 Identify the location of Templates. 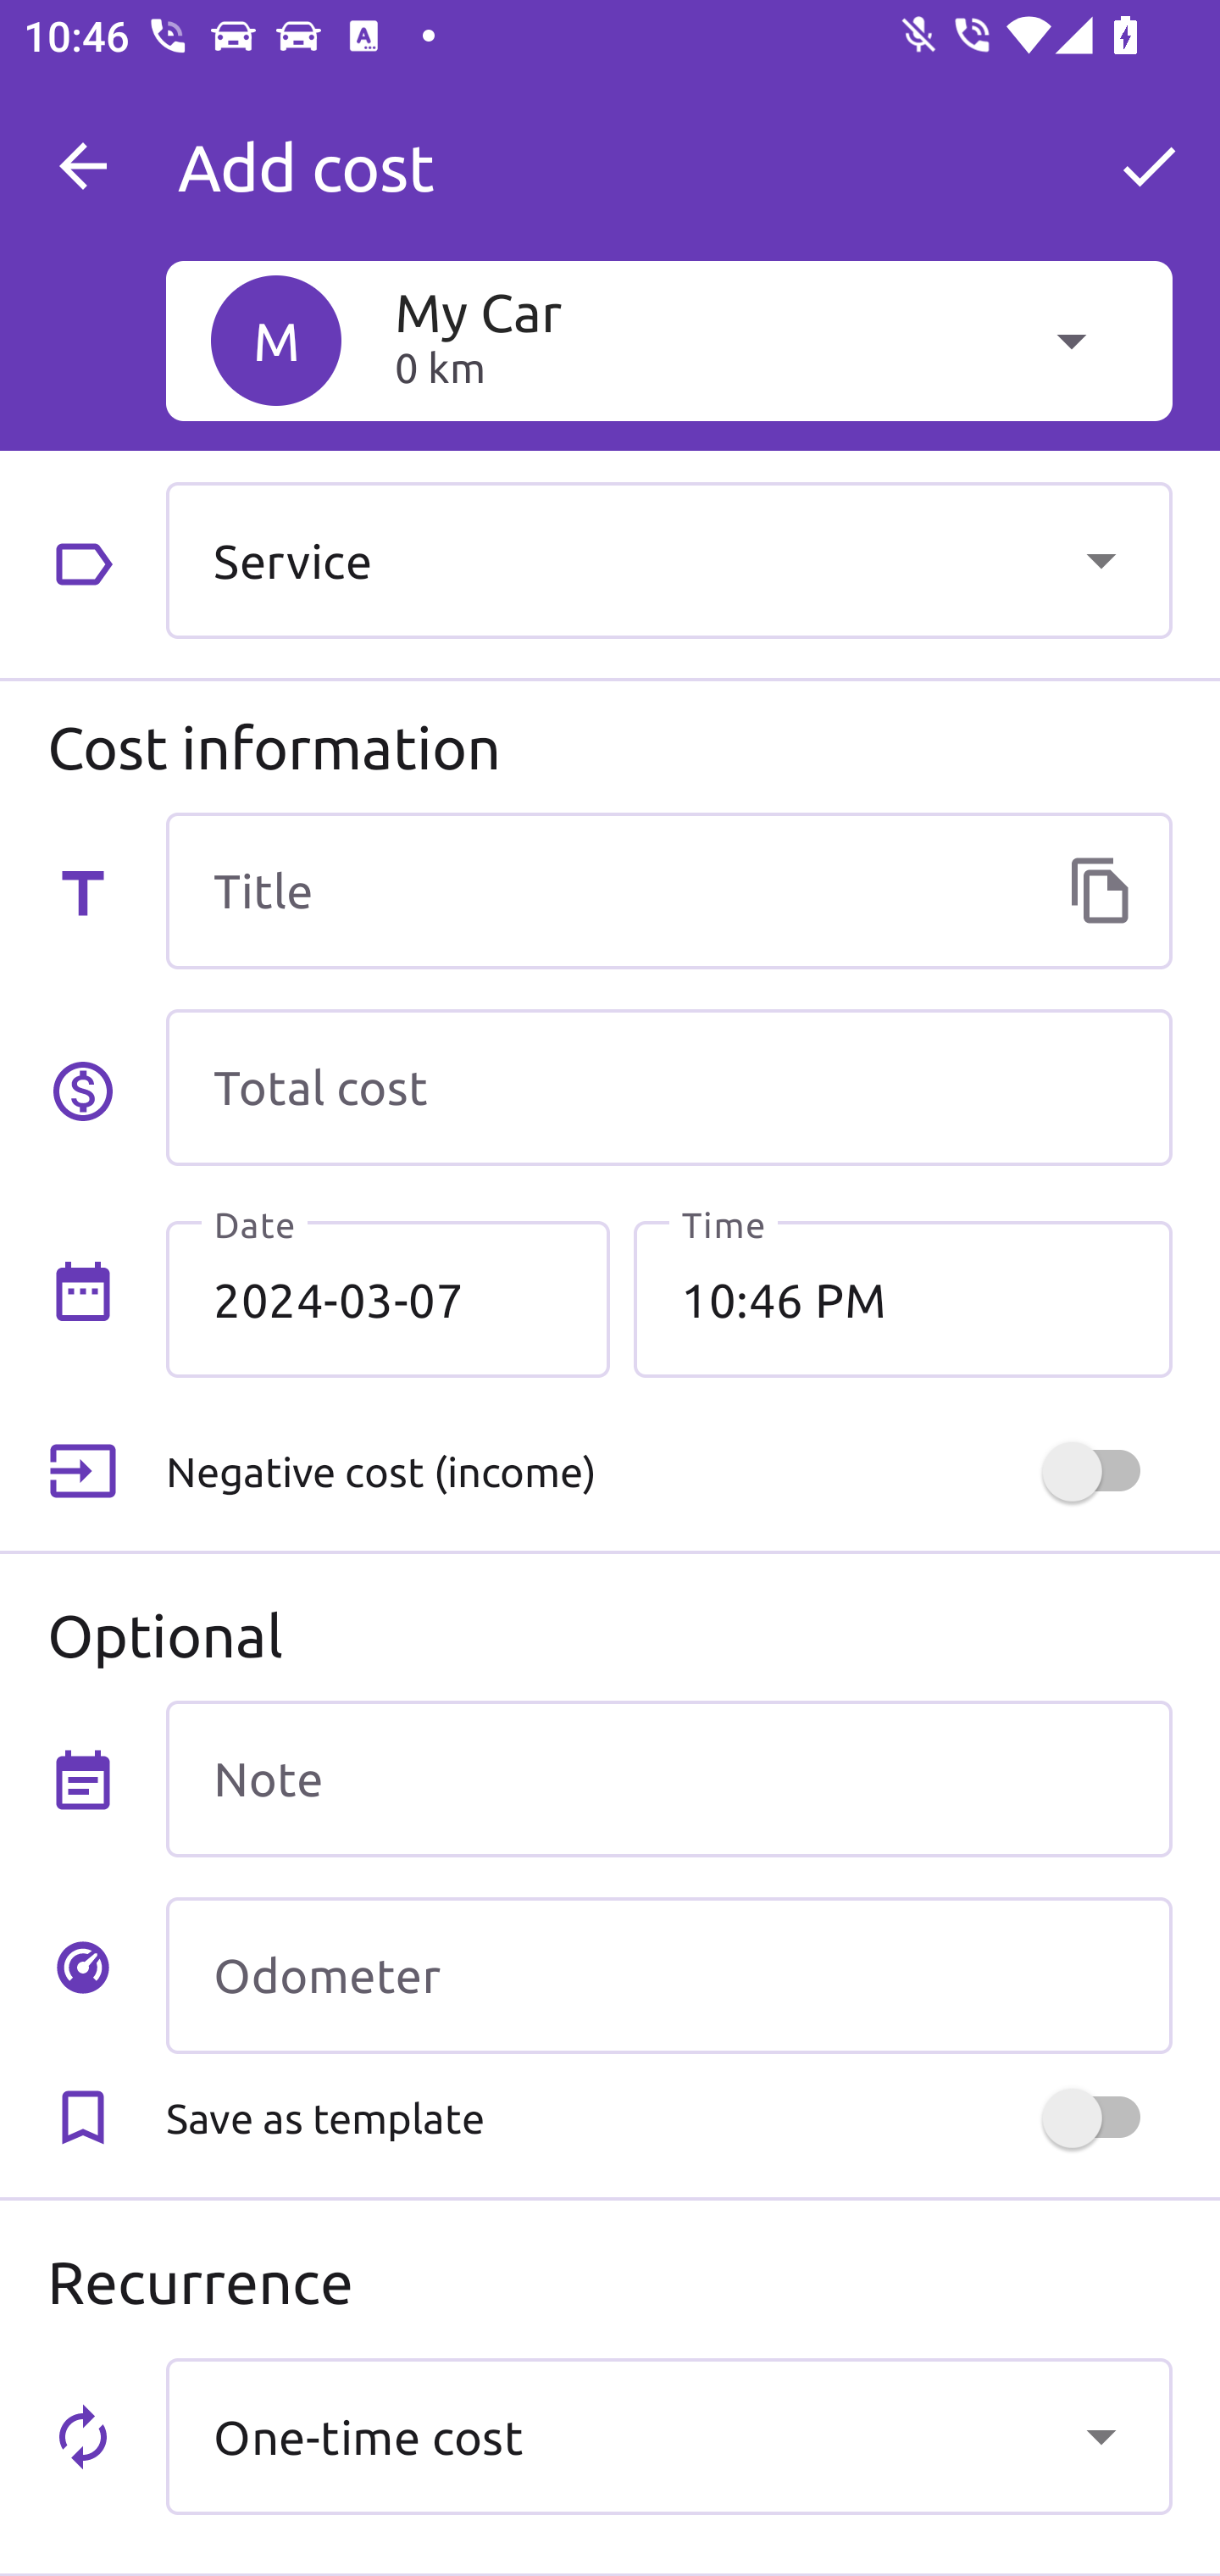
(1101, 890).